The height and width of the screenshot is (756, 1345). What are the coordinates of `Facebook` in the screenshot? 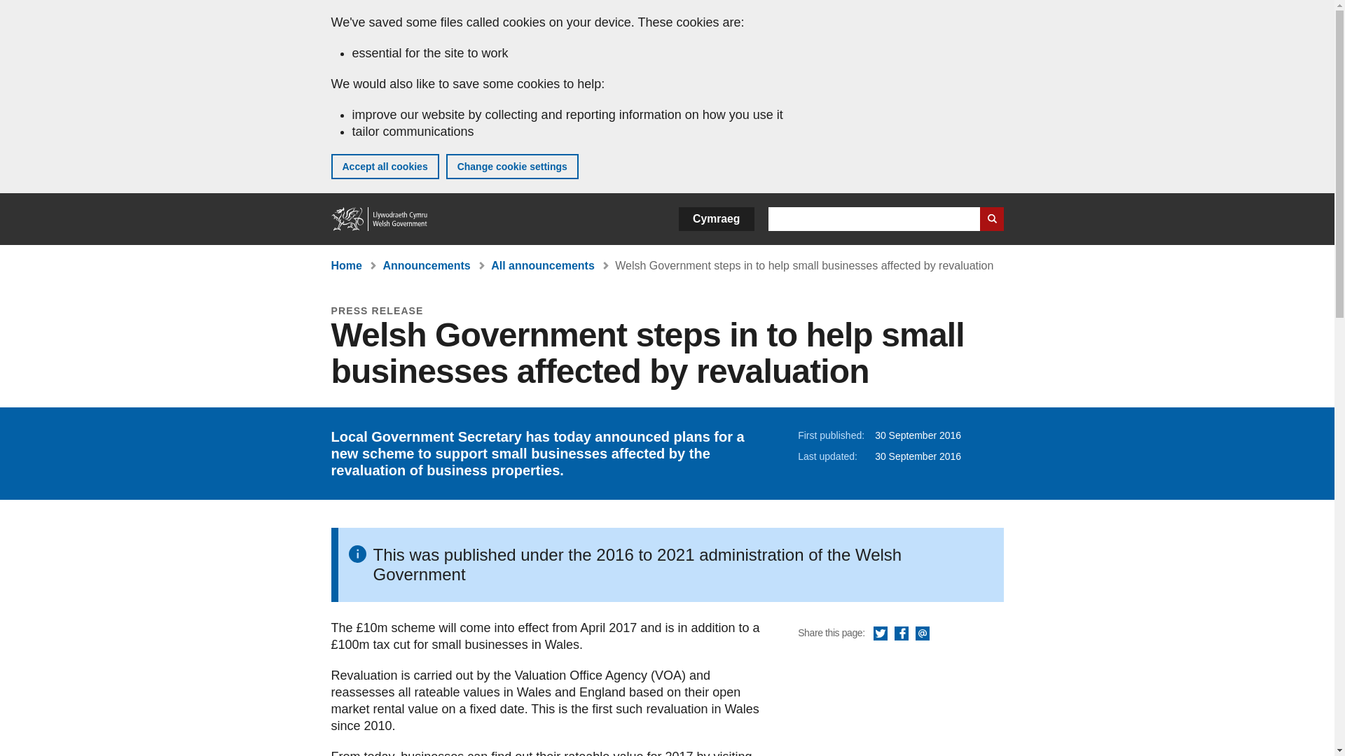 It's located at (901, 634).